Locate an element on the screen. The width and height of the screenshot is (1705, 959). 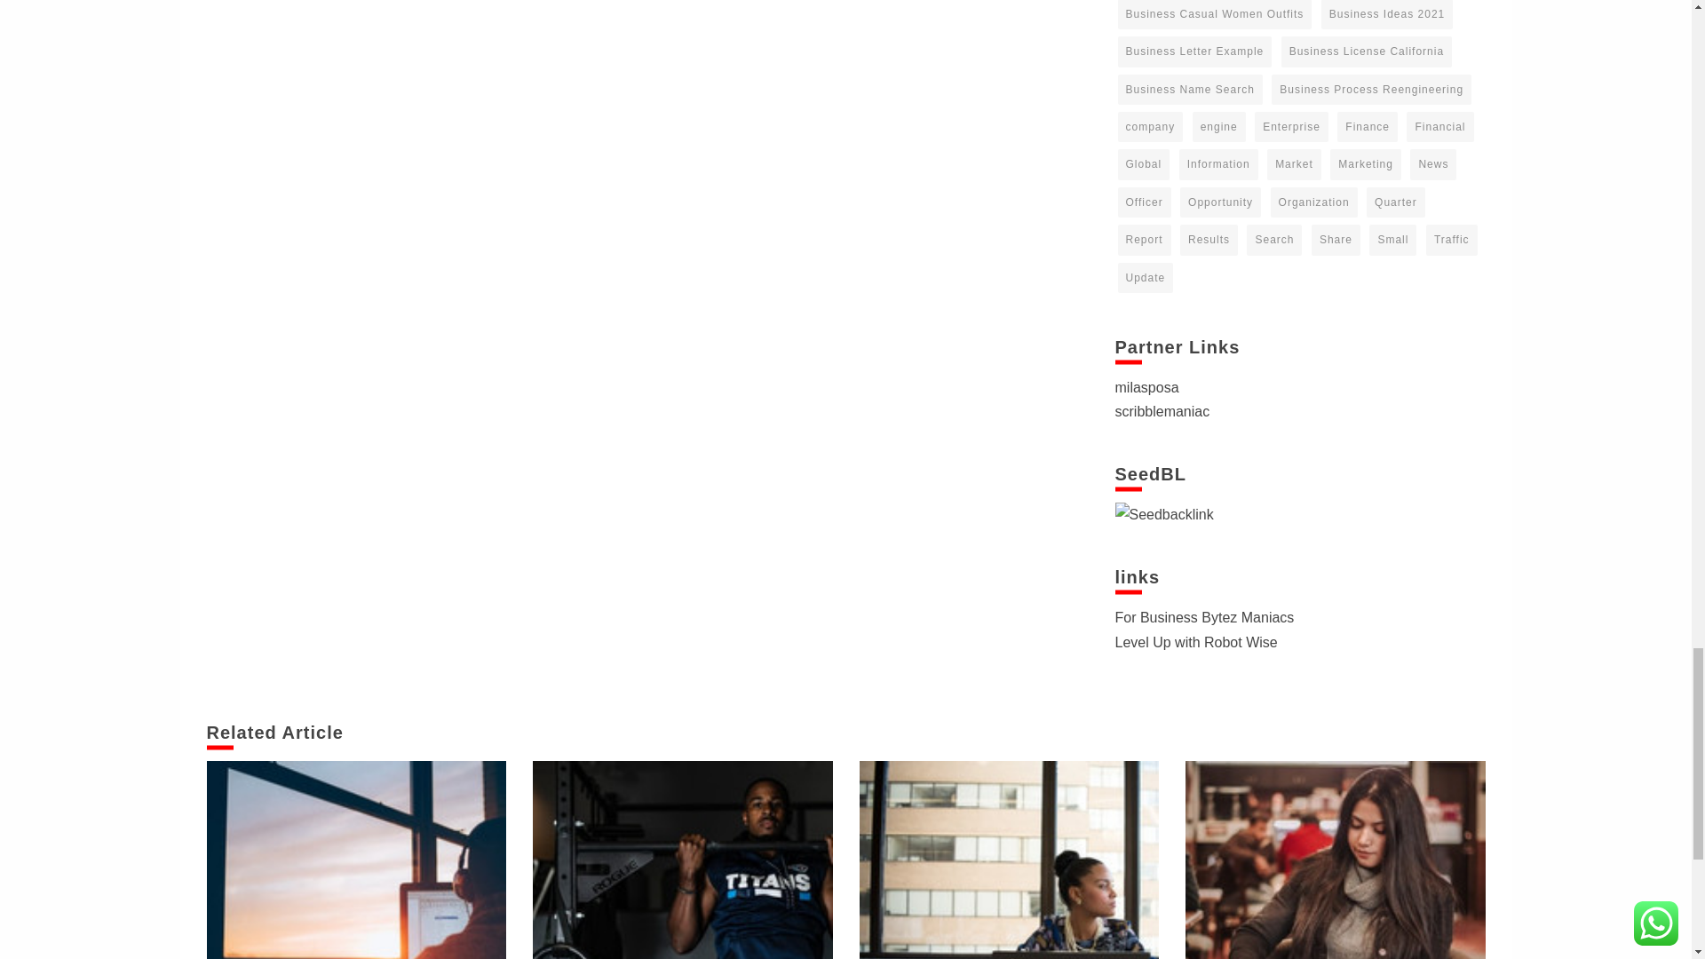
Business Financing Cash Flow On Auto Pilot? is located at coordinates (1335, 860).